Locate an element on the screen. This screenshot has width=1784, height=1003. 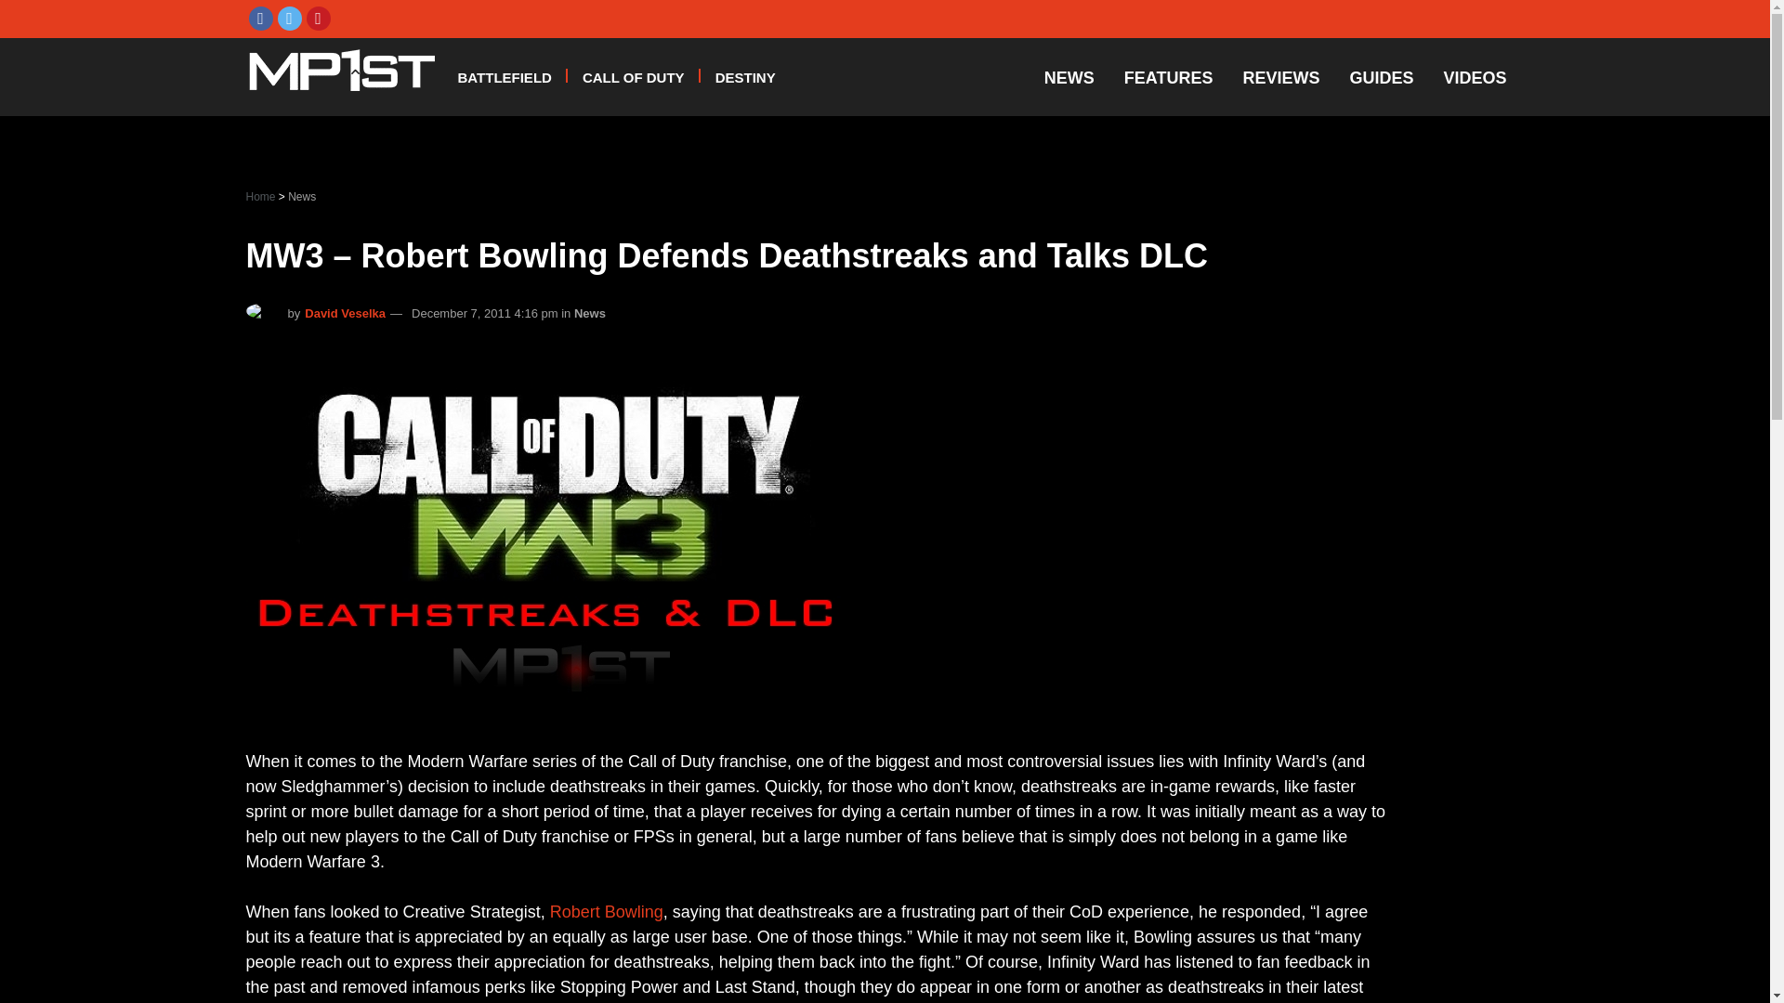
News is located at coordinates (590, 313).